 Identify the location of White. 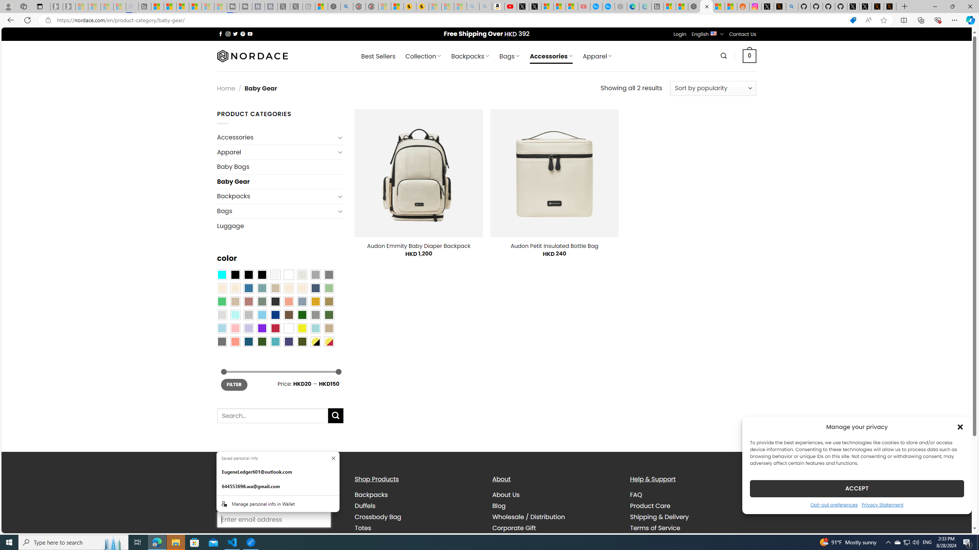
(289, 328).